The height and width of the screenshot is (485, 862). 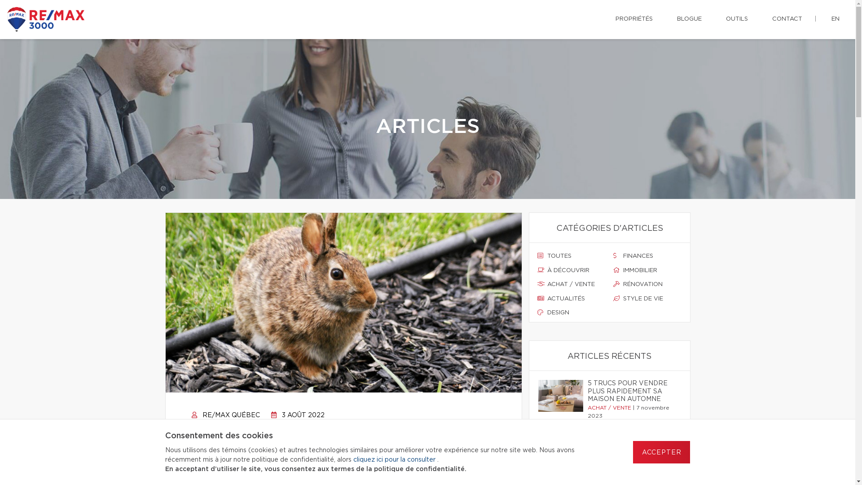 What do you see at coordinates (571, 285) in the screenshot?
I see `ACHAT / VENTE` at bounding box center [571, 285].